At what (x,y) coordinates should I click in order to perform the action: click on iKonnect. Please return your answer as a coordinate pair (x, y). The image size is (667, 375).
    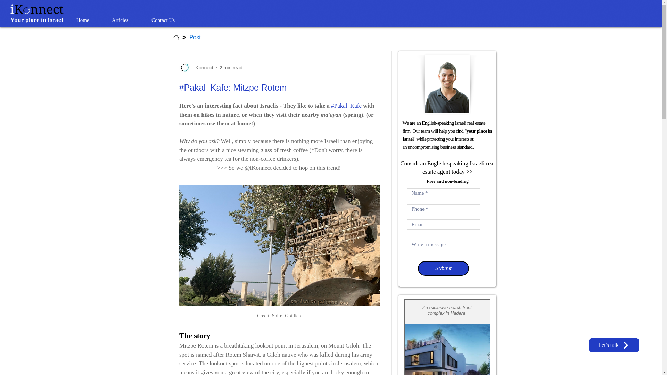
    Looking at the image, I should click on (201, 67).